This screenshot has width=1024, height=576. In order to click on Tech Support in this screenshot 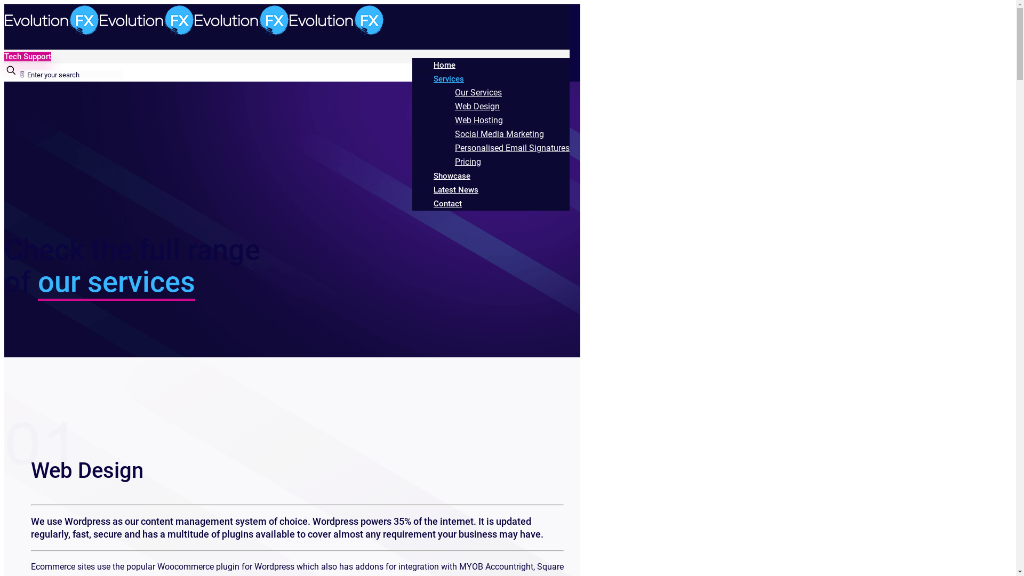, I will do `click(28, 57)`.